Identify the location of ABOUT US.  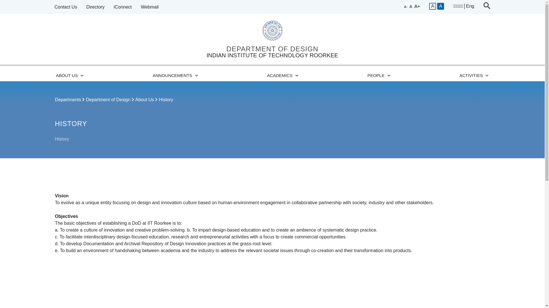
(283, 75).